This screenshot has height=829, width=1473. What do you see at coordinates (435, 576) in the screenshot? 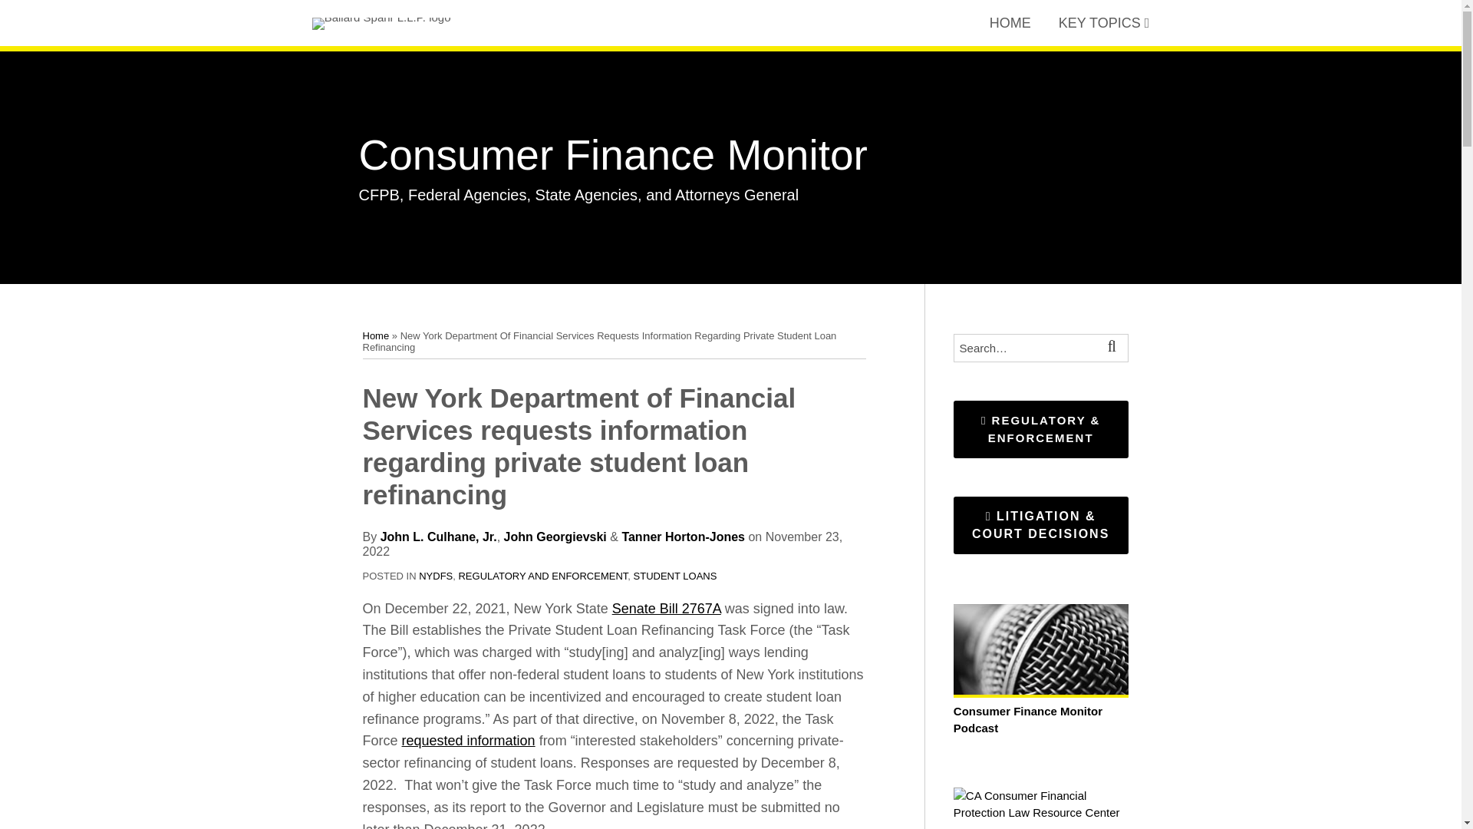
I see `NYDFS` at bounding box center [435, 576].